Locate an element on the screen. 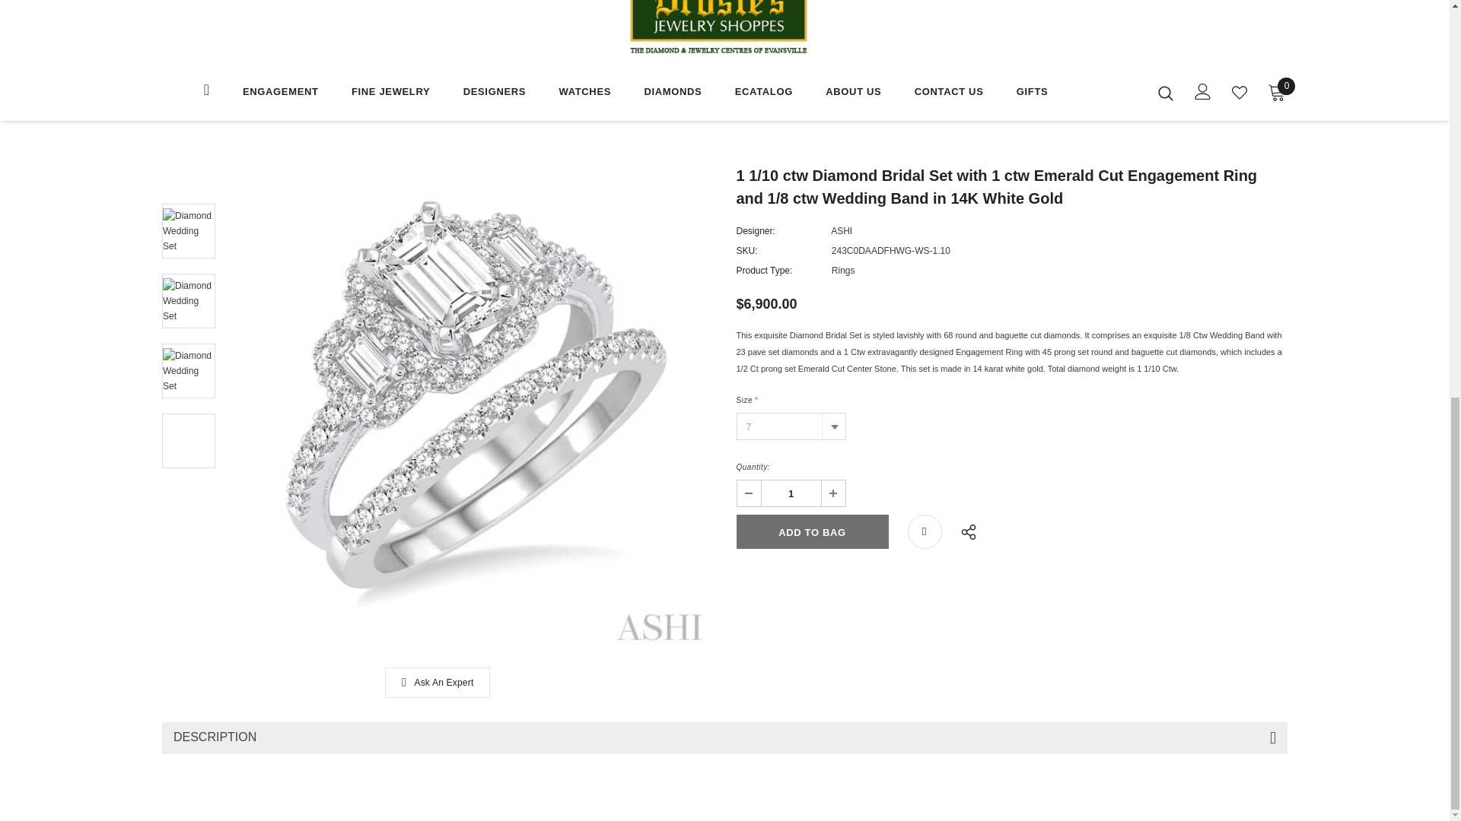  ECATALOG is located at coordinates (764, 94).